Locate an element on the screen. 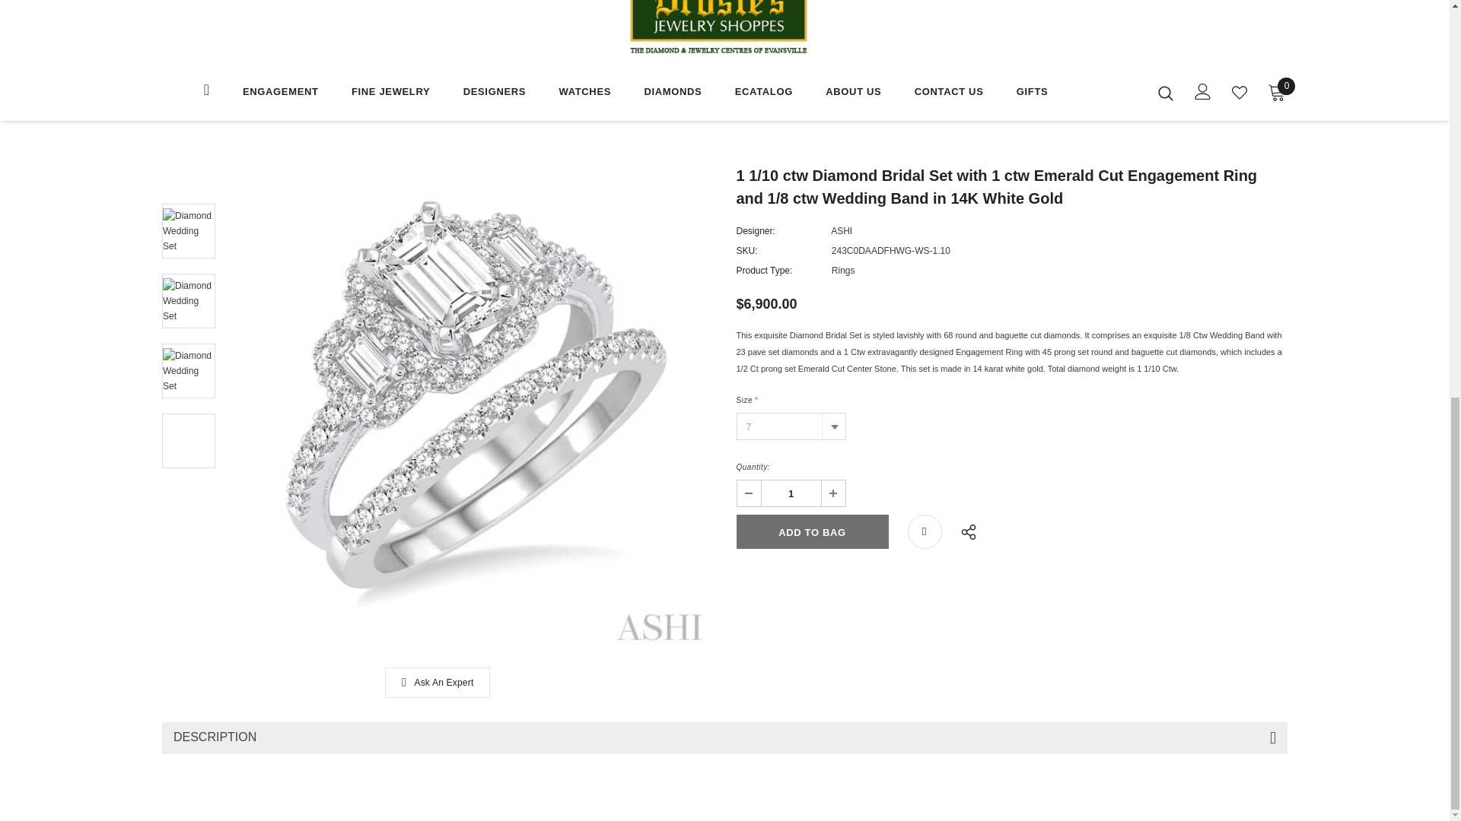  ECATALOG is located at coordinates (764, 94).